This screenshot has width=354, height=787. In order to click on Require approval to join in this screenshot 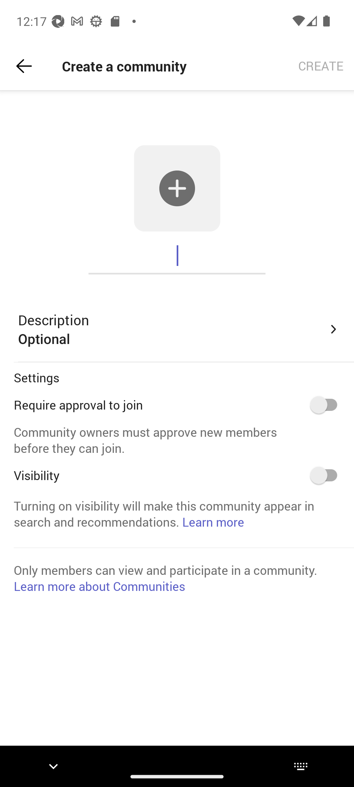, I will do `click(327, 405)`.